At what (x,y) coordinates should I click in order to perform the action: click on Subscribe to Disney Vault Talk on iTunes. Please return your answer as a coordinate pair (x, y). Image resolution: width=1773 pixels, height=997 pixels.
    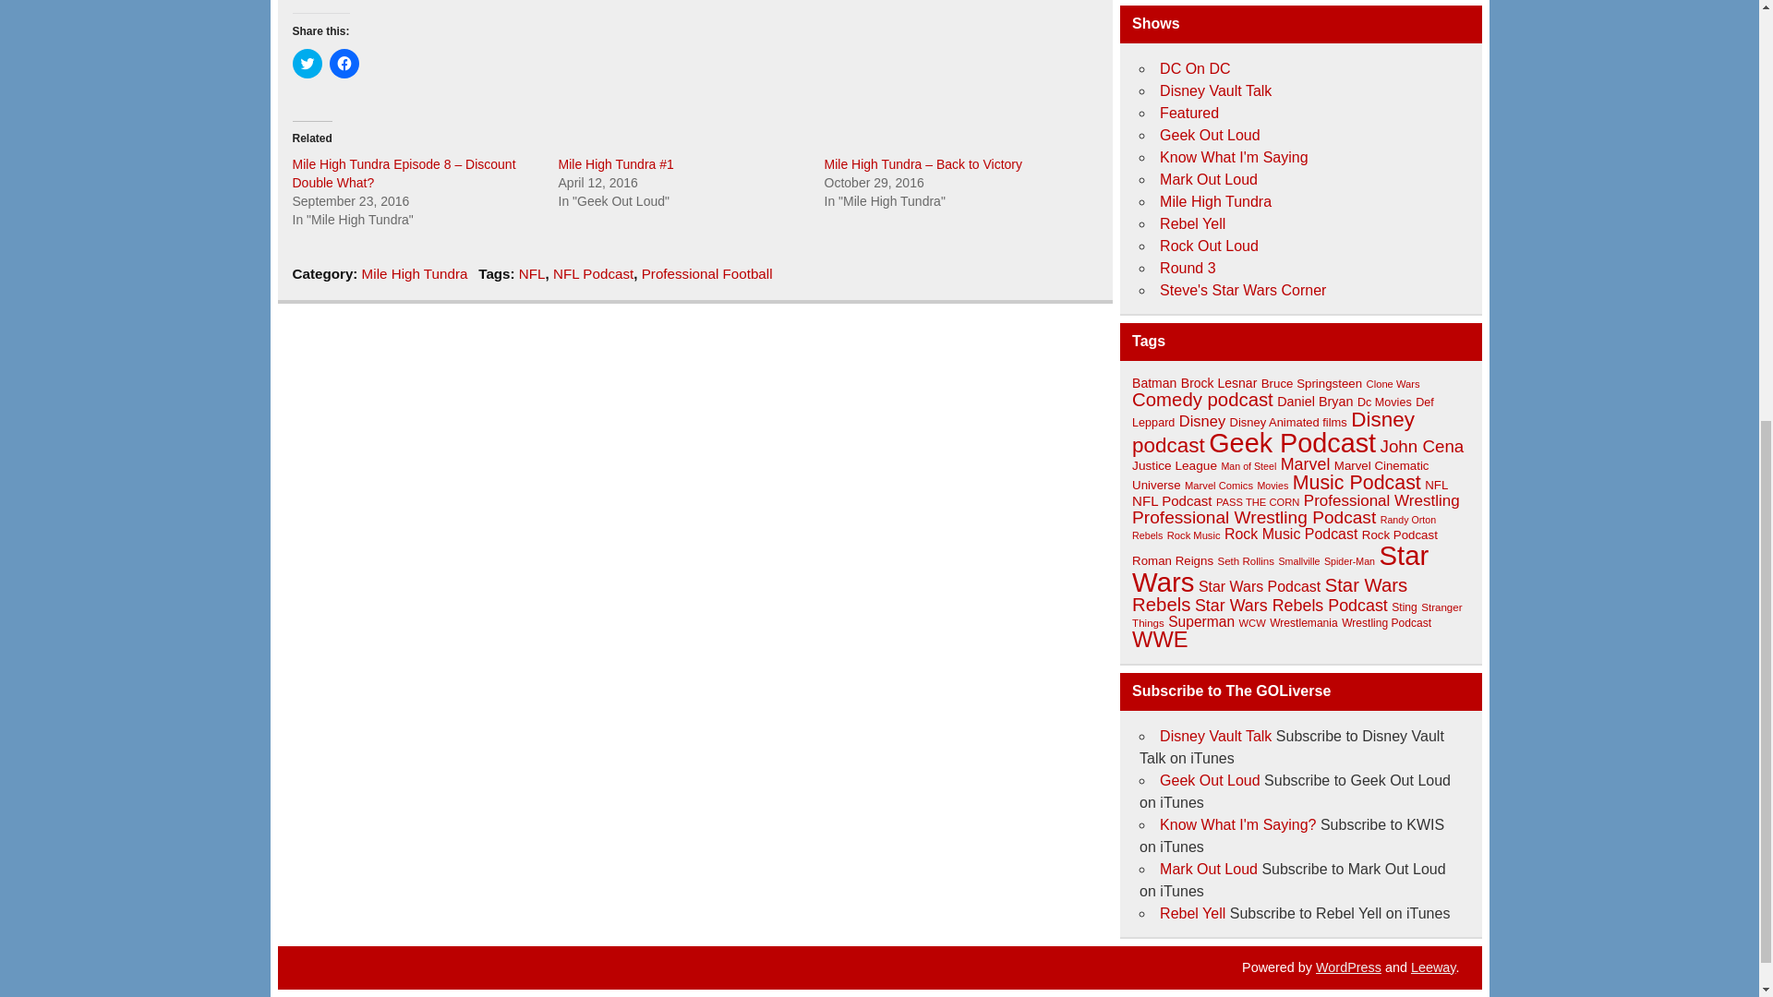
    Looking at the image, I should click on (1215, 736).